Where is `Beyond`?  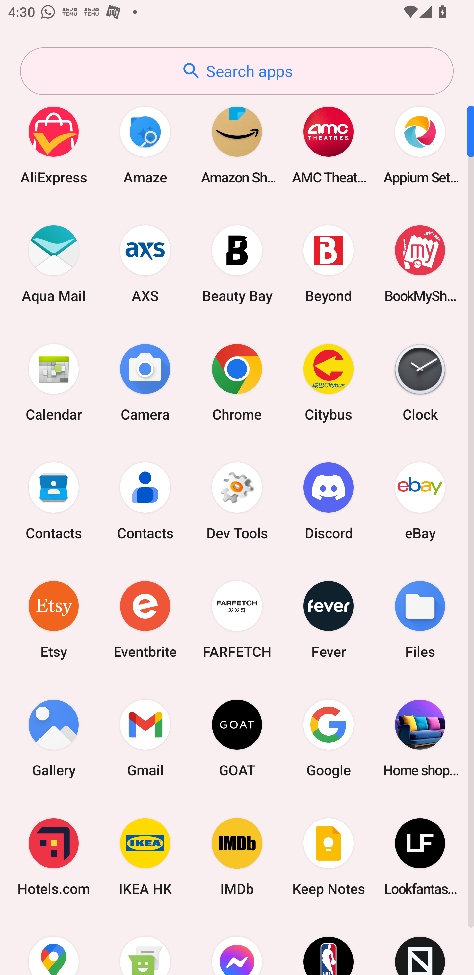
Beyond is located at coordinates (329, 264).